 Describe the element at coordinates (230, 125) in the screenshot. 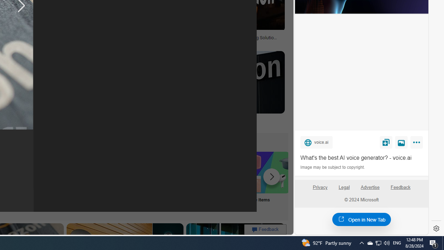

I see `protothema.gr` at that location.